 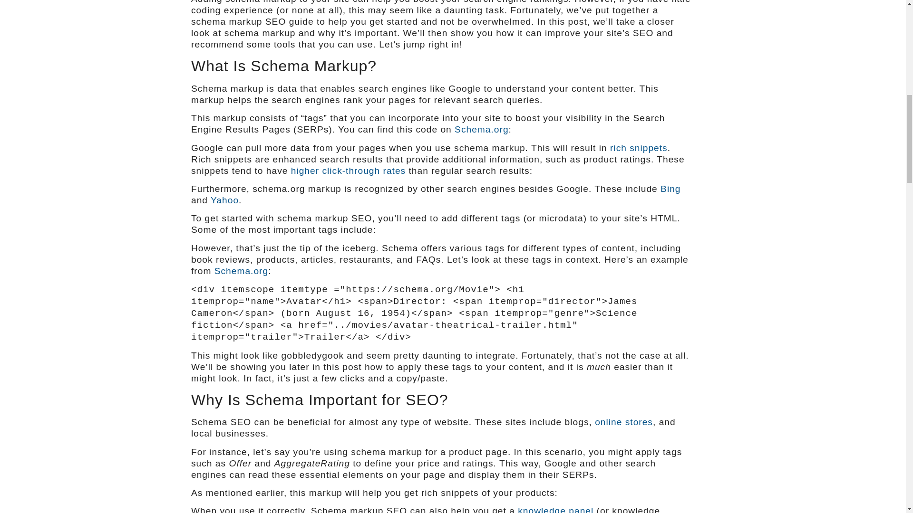 I want to click on online stores, so click(x=624, y=422).